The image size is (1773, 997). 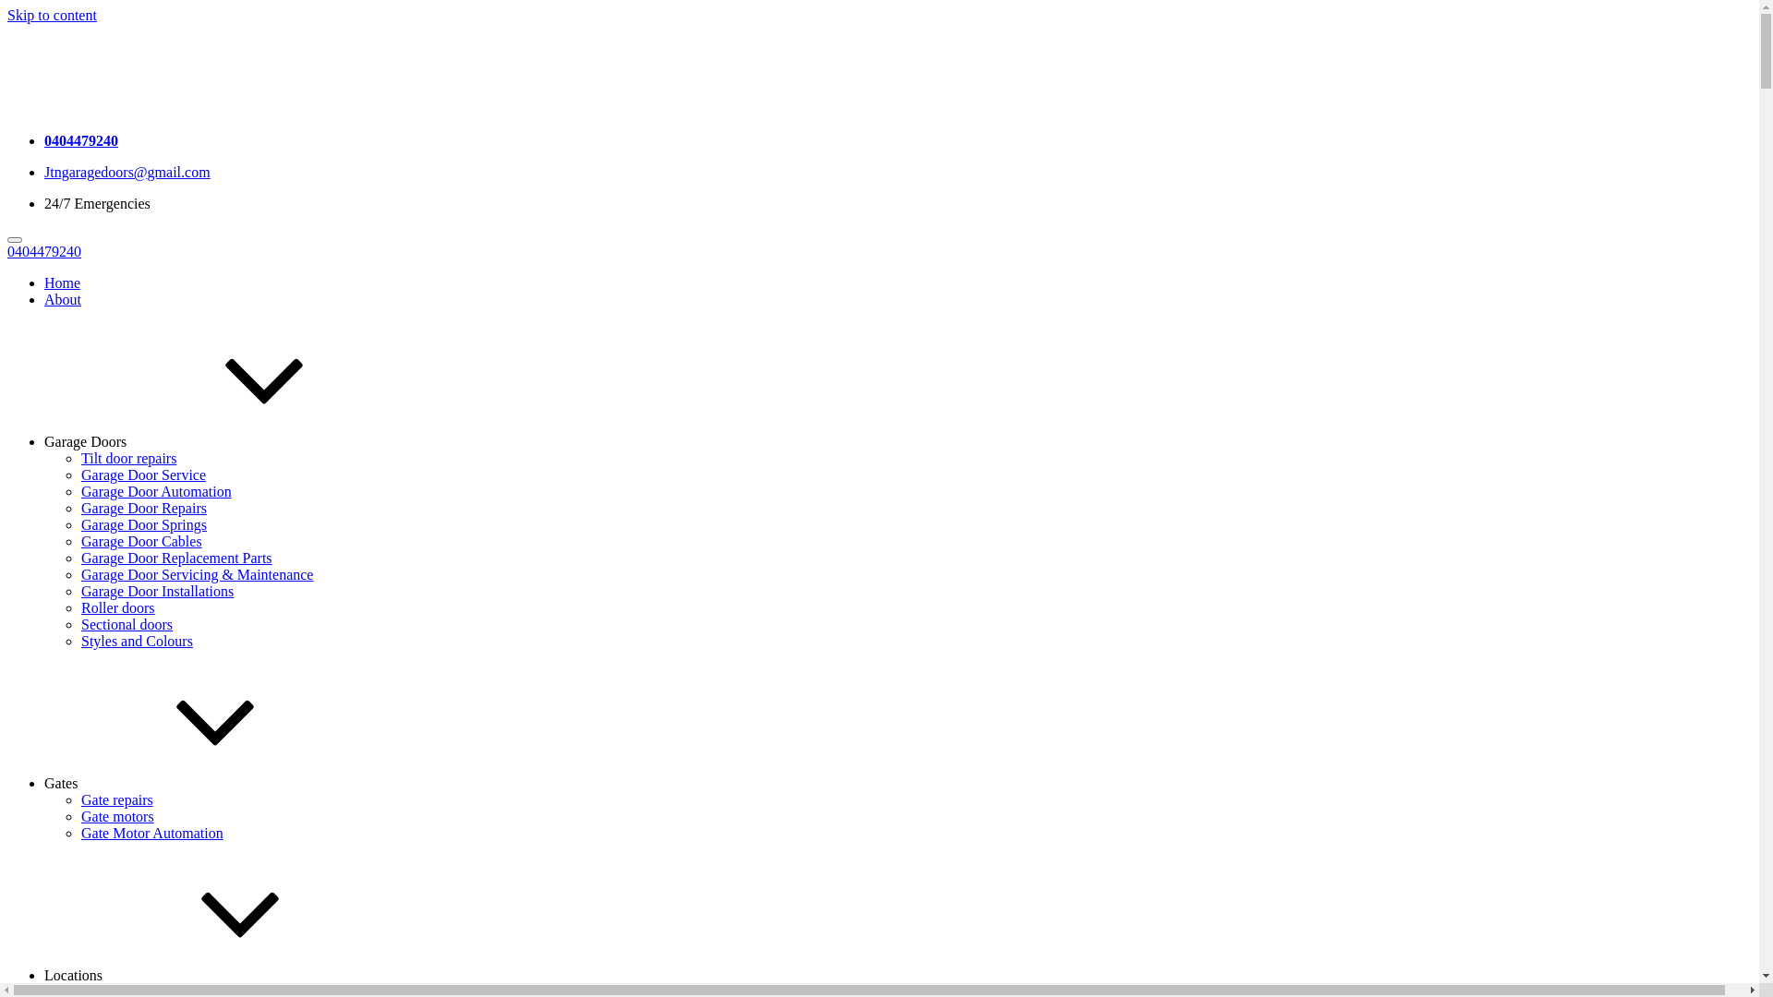 I want to click on Garage Door Servicing & Maintenance, so click(x=198, y=574).